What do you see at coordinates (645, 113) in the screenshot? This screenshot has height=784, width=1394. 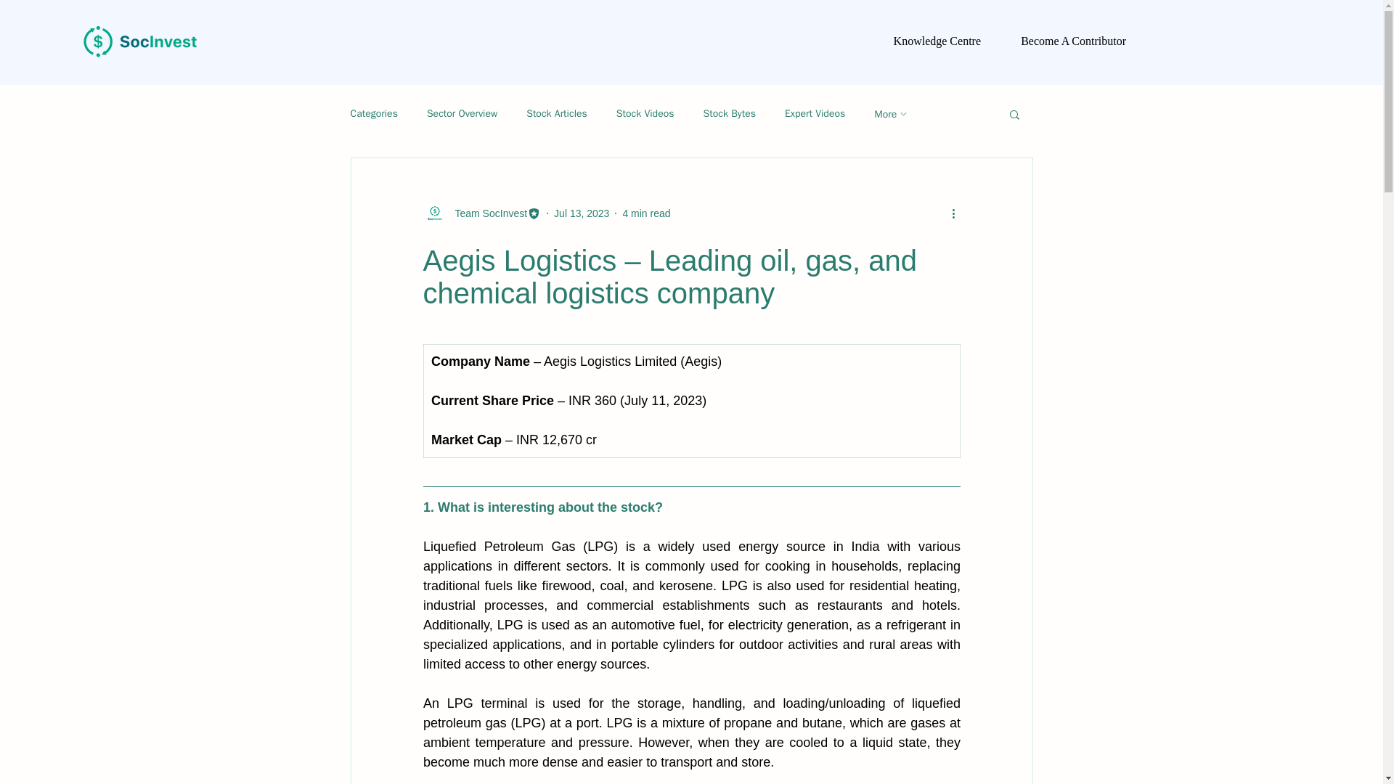 I see `Stock Videos` at bounding box center [645, 113].